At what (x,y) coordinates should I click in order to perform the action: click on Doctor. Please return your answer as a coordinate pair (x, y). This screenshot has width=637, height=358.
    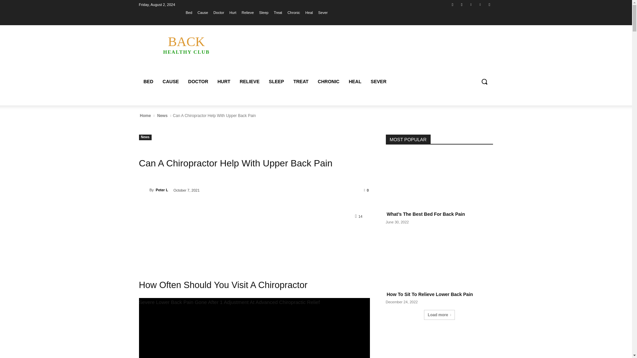
    Looking at the image, I should click on (219, 12).